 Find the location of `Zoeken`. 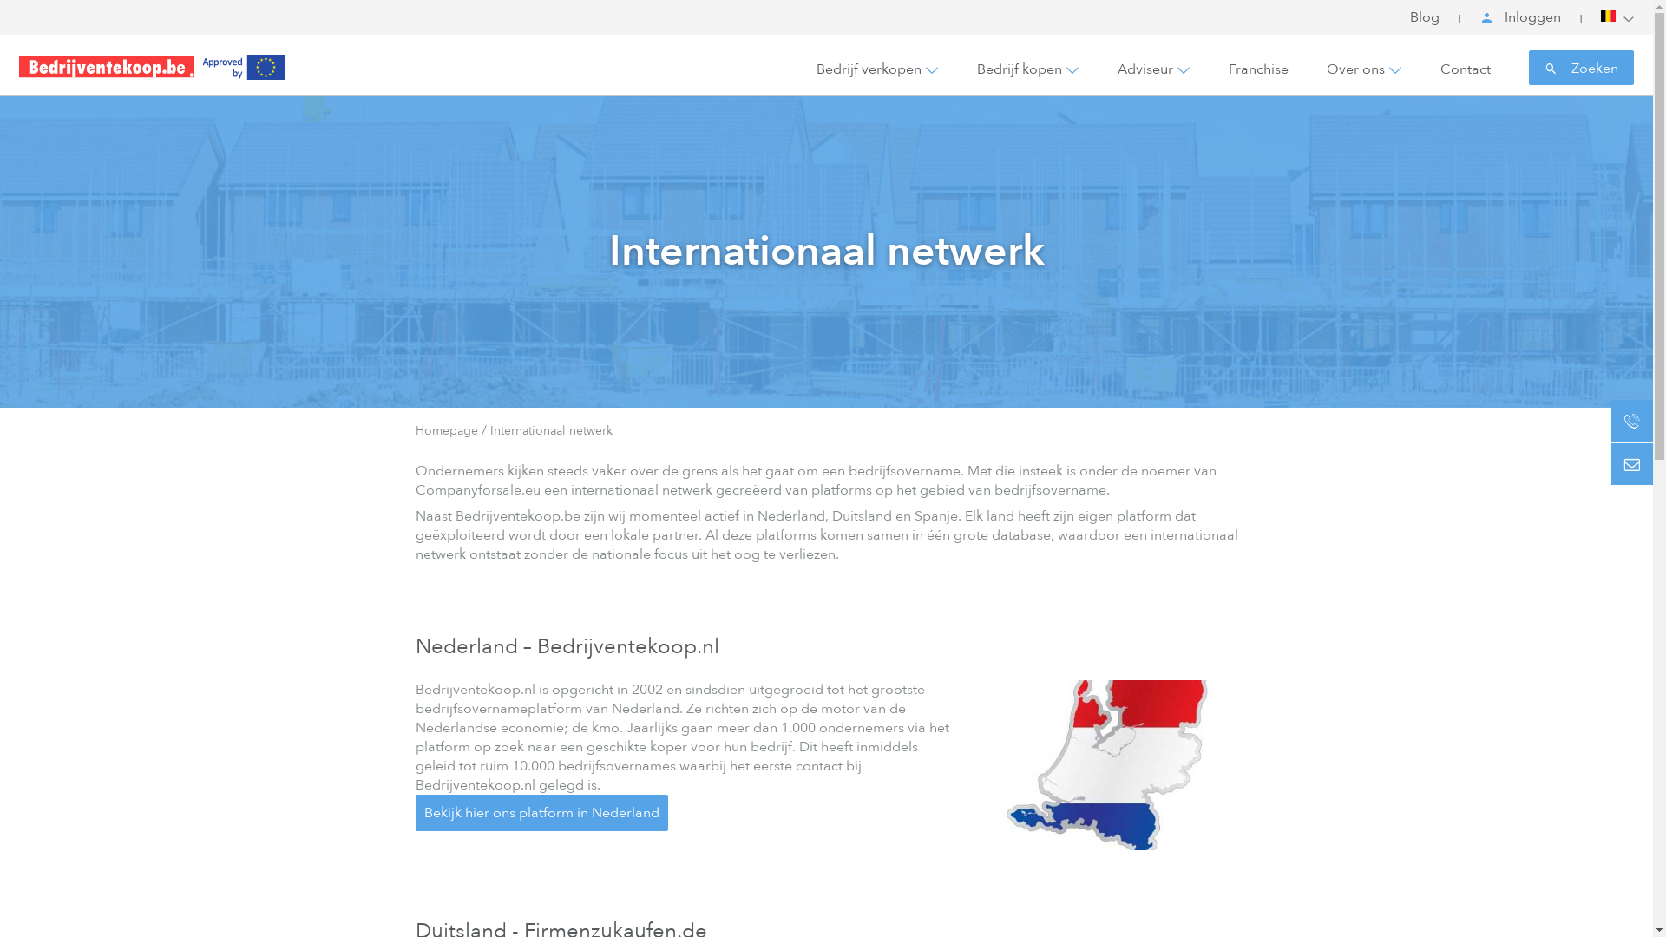

Zoeken is located at coordinates (1581, 68).